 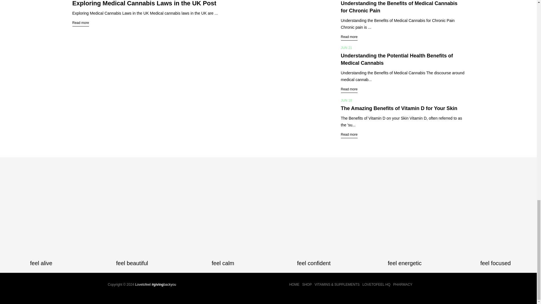 What do you see at coordinates (349, 89) in the screenshot?
I see `Read more` at bounding box center [349, 89].